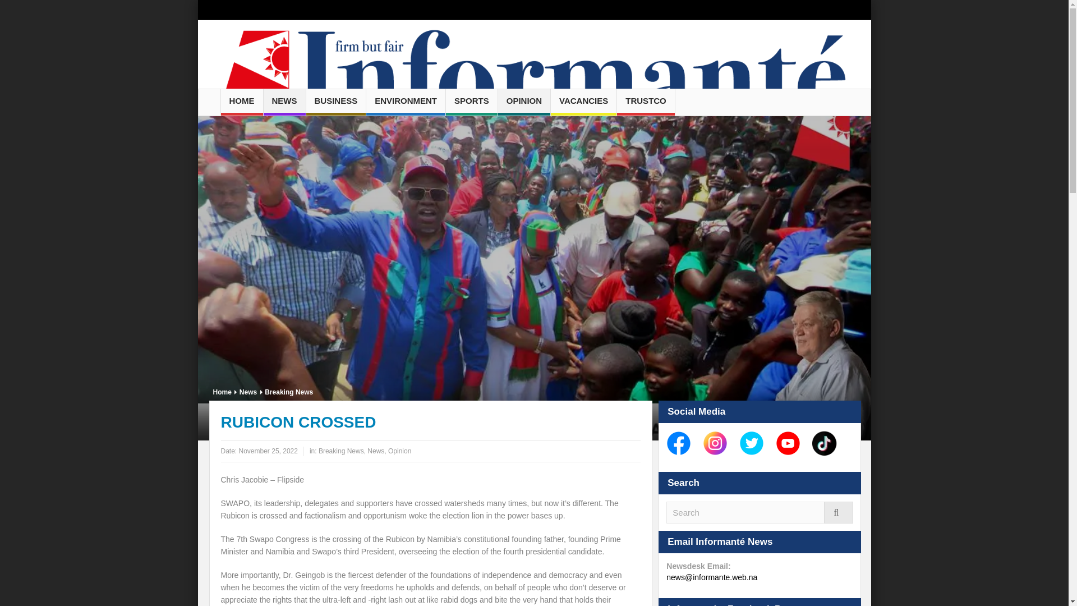 The height and width of the screenshot is (606, 1077). What do you see at coordinates (646, 102) in the screenshot?
I see `TRUSTCO` at bounding box center [646, 102].